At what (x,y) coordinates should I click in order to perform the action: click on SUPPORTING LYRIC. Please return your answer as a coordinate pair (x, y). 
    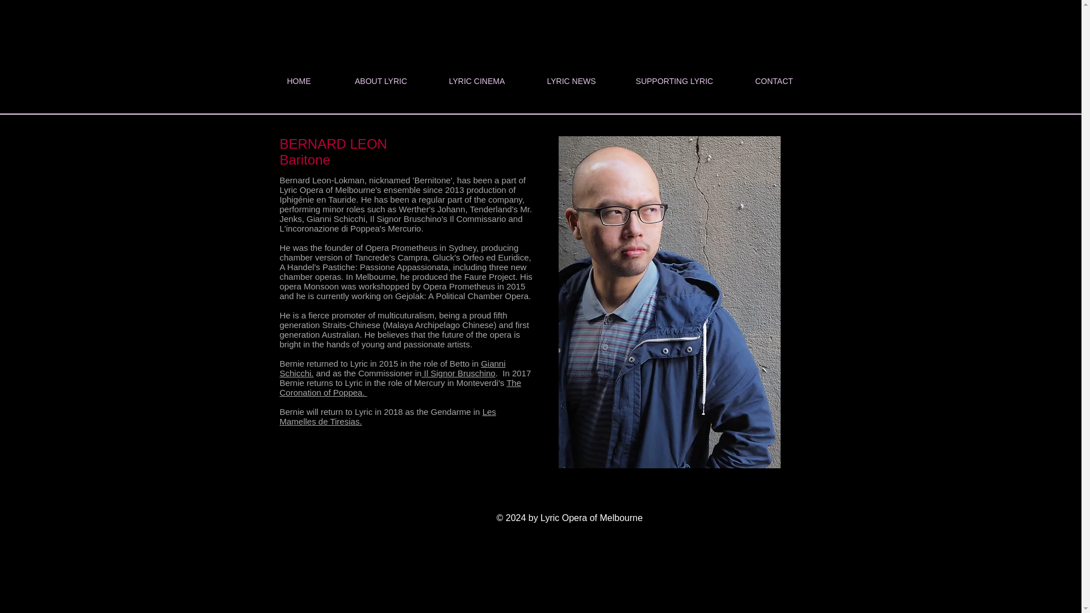
    Looking at the image, I should click on (674, 81).